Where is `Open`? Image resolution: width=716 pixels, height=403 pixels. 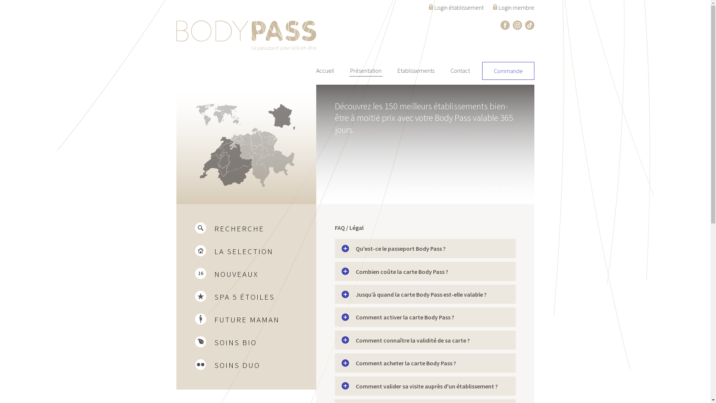 Open is located at coordinates (345, 386).